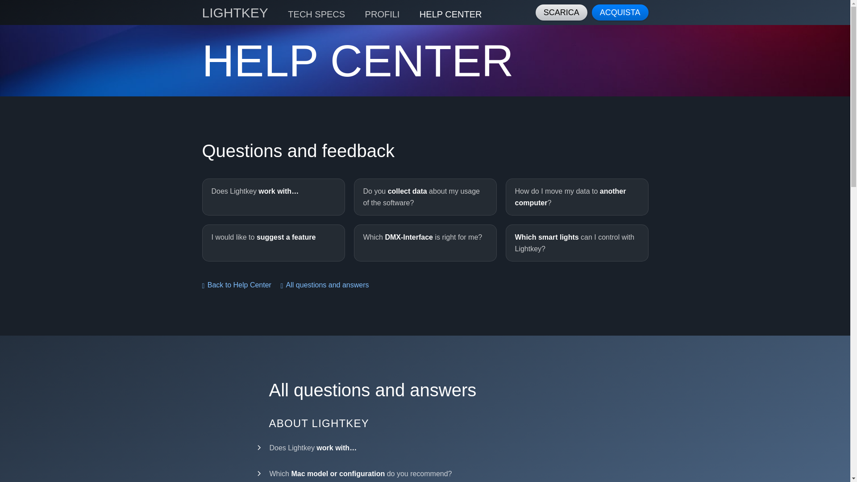 This screenshot has height=482, width=857. I want to click on All questions and answers, so click(324, 285).